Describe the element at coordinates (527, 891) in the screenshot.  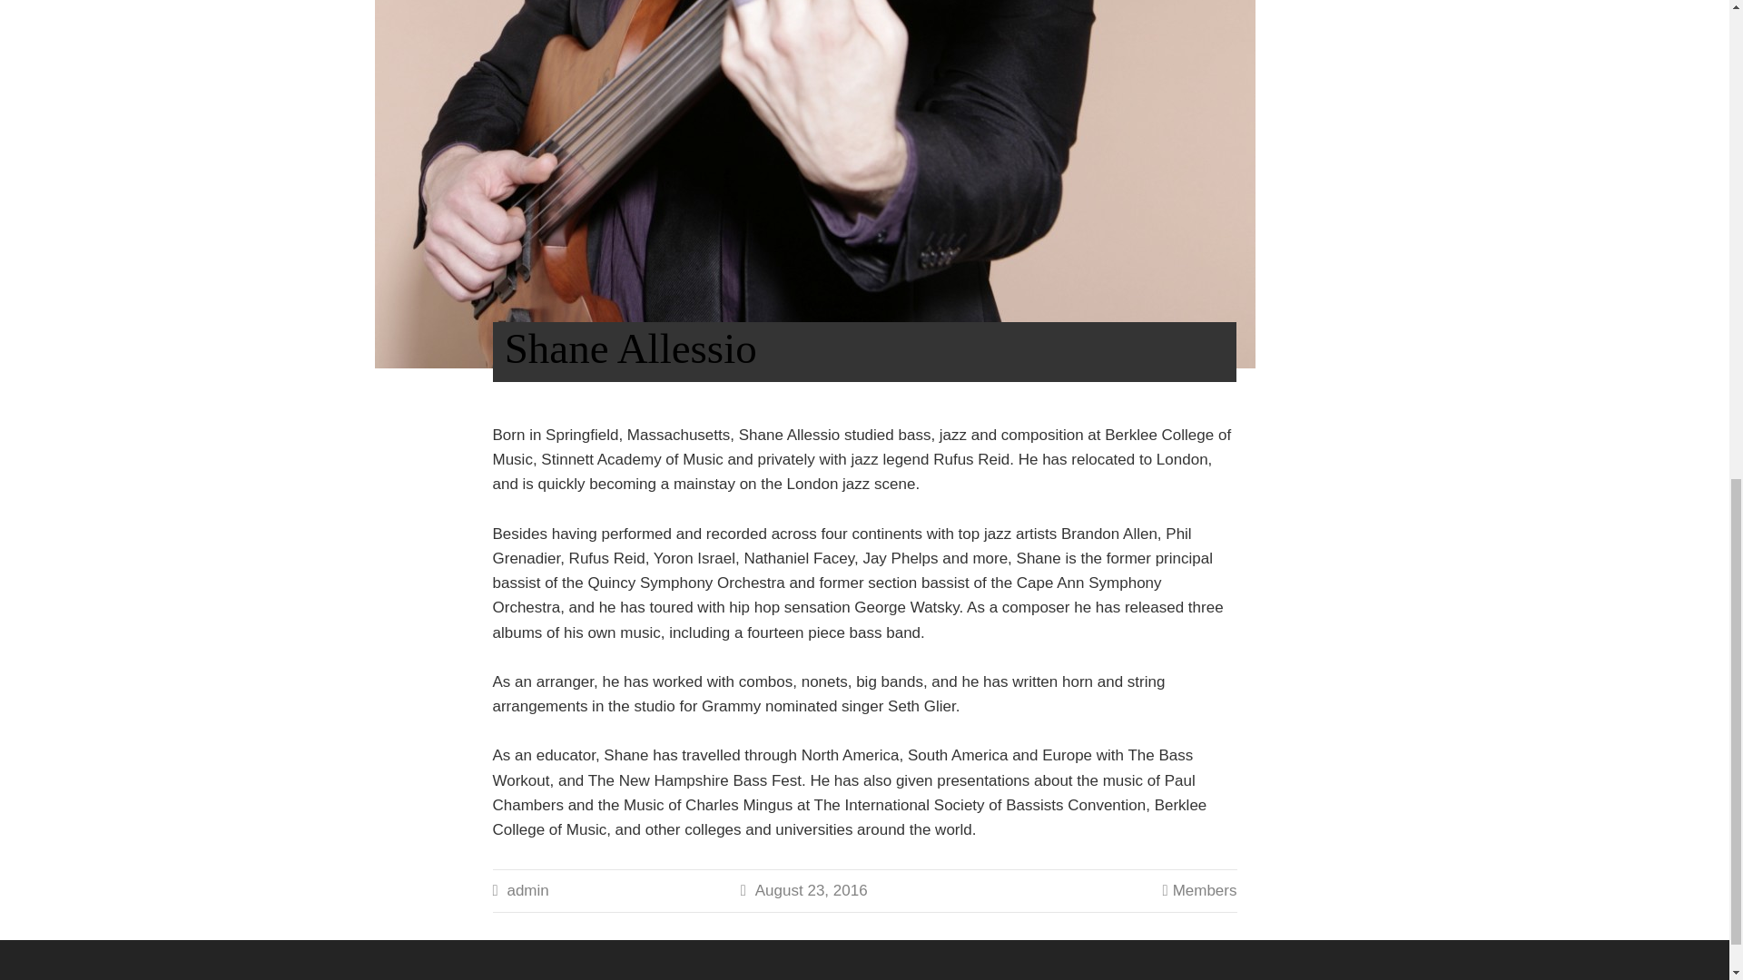
I see `admin` at that location.